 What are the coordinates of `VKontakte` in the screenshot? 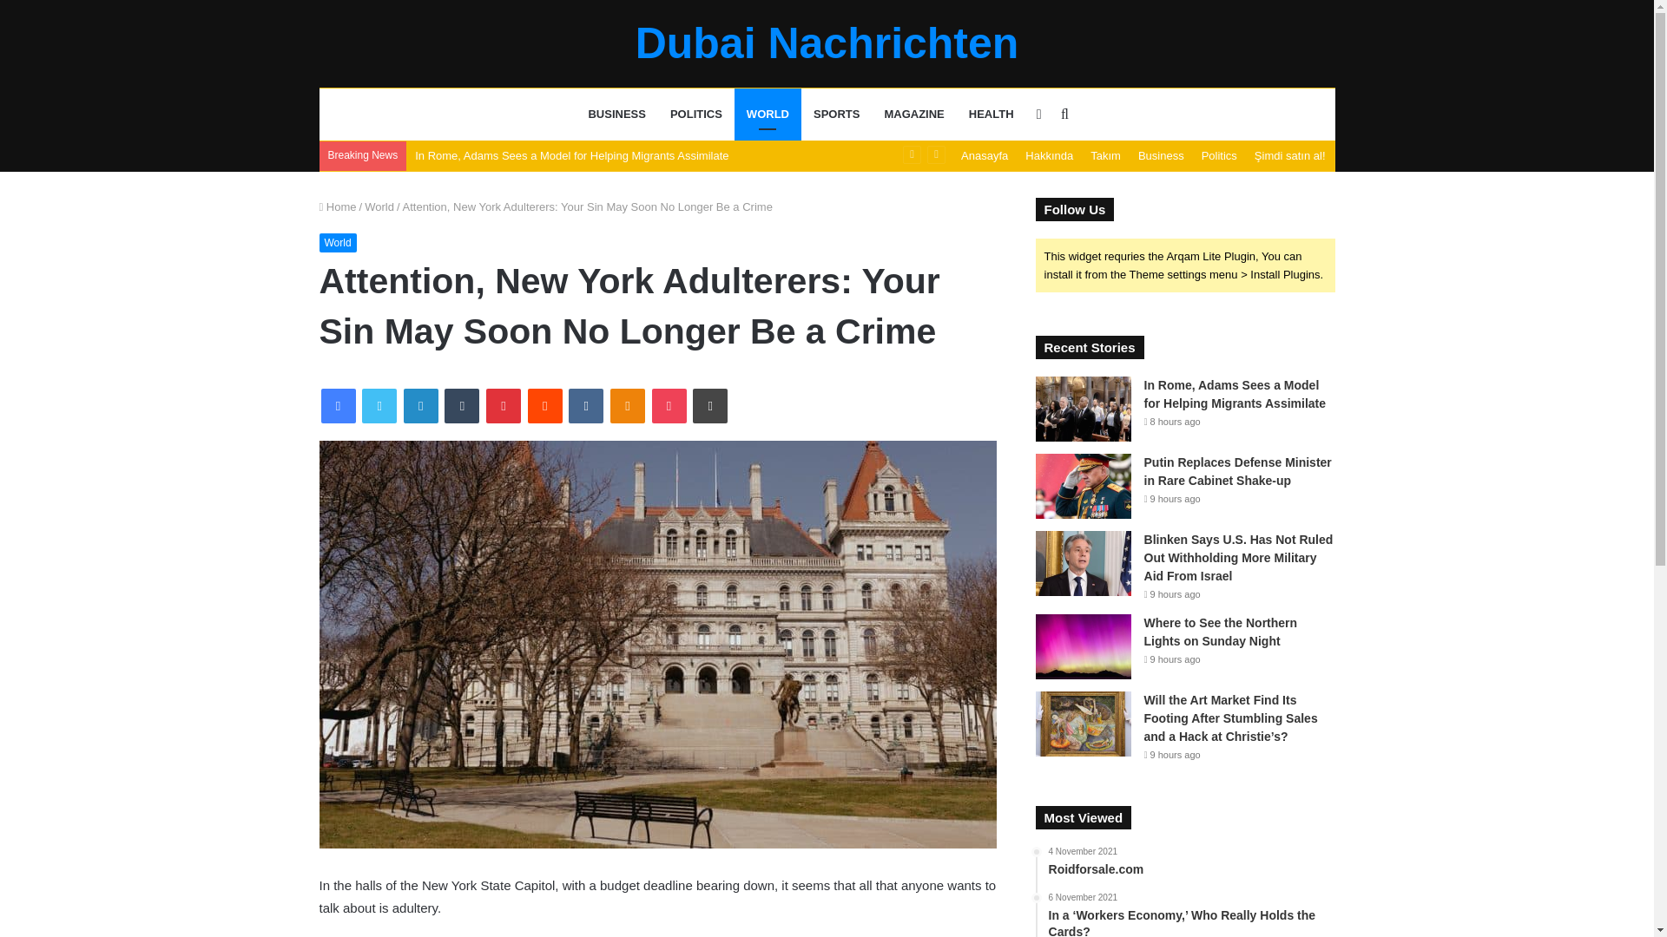 It's located at (585, 406).